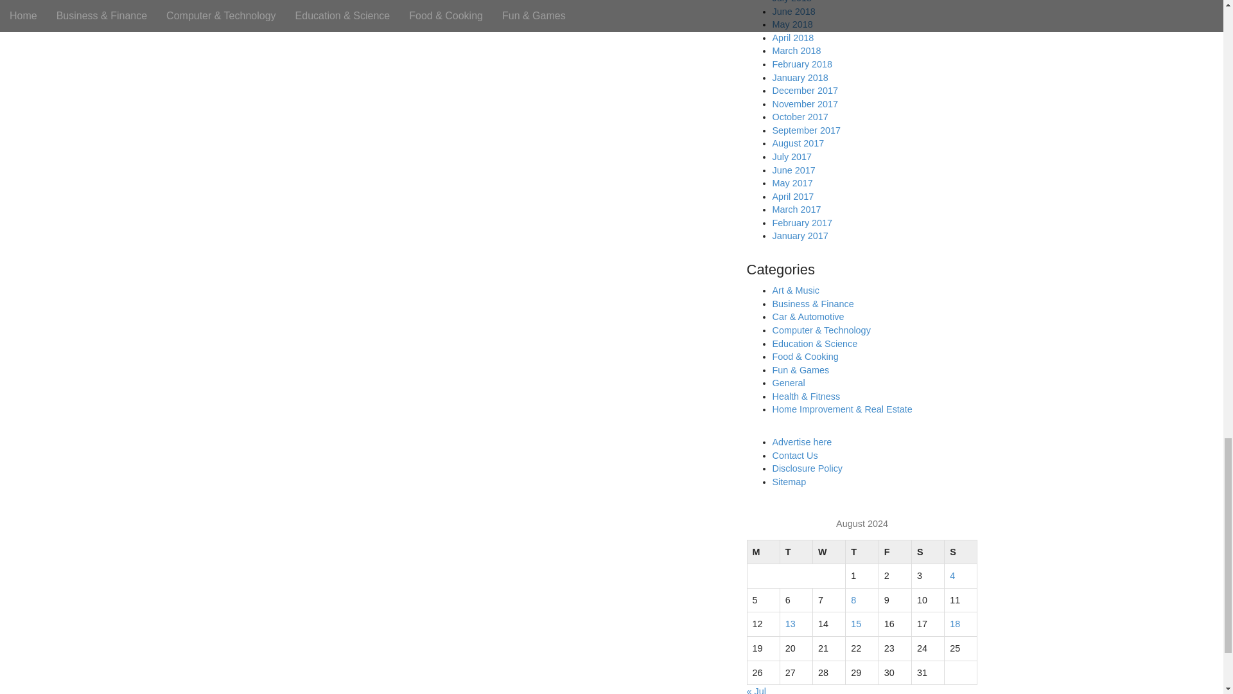 This screenshot has height=694, width=1233. I want to click on Sunday, so click(961, 552).